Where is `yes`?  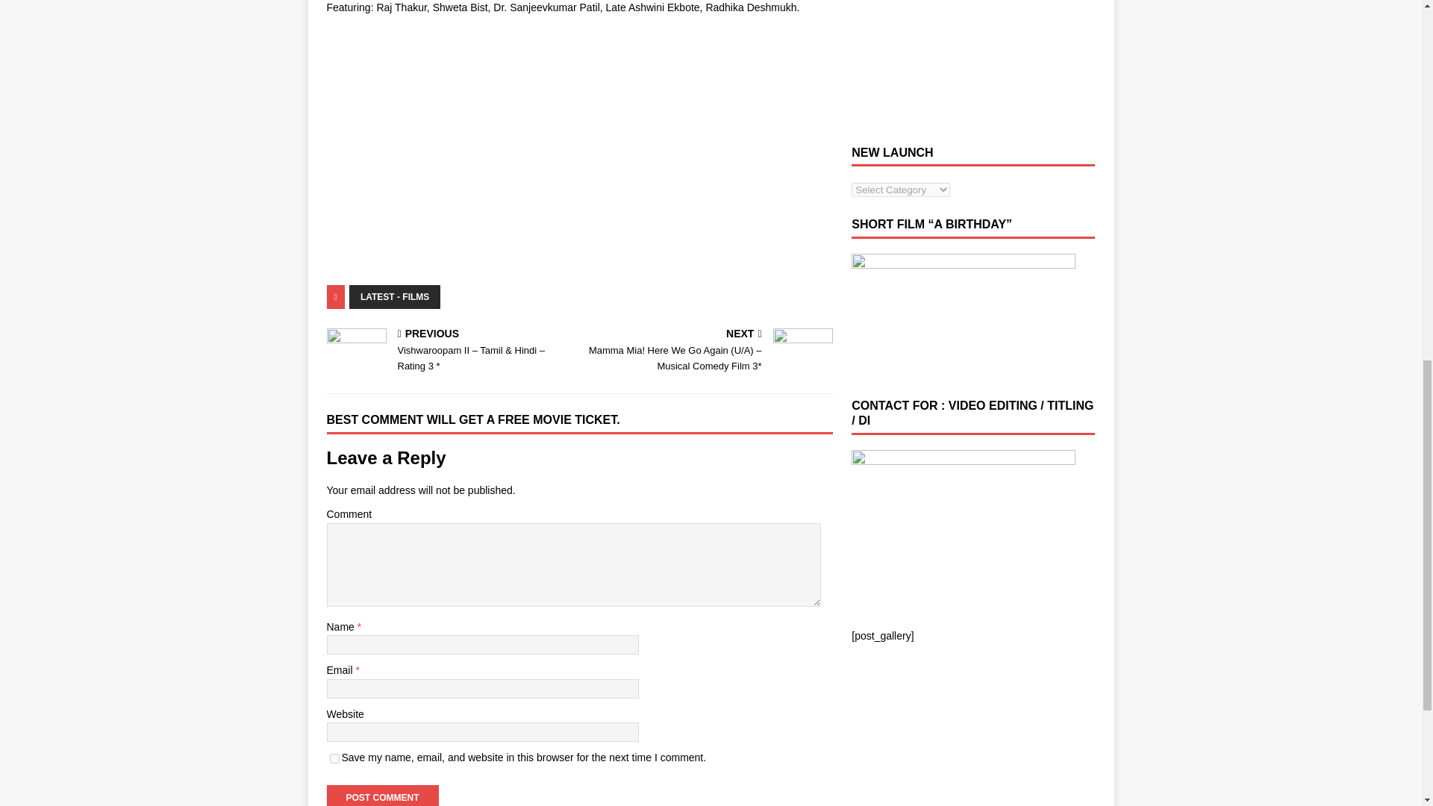
yes is located at coordinates (334, 758).